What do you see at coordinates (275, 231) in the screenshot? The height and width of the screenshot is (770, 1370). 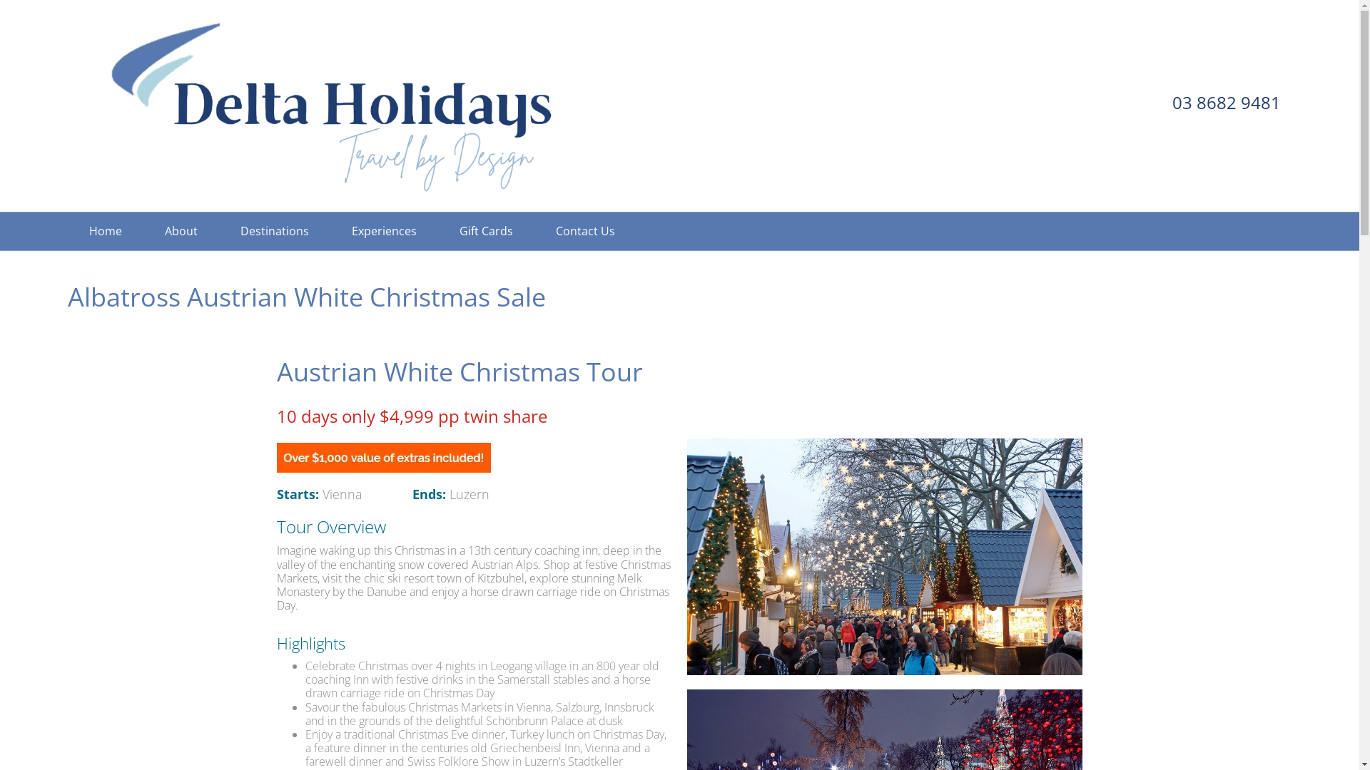 I see `Destinations` at bounding box center [275, 231].